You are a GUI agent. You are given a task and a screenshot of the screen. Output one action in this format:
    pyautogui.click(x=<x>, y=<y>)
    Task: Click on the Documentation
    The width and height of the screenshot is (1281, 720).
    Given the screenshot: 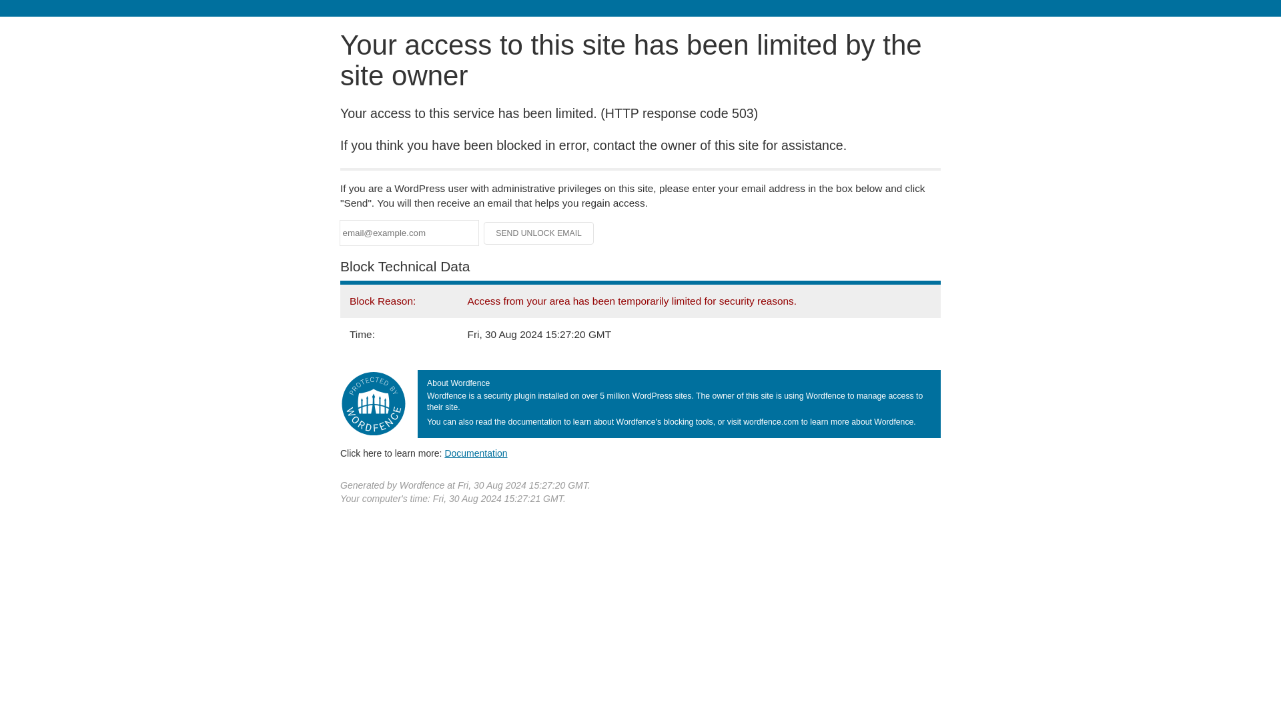 What is the action you would take?
    pyautogui.click(x=476, y=453)
    